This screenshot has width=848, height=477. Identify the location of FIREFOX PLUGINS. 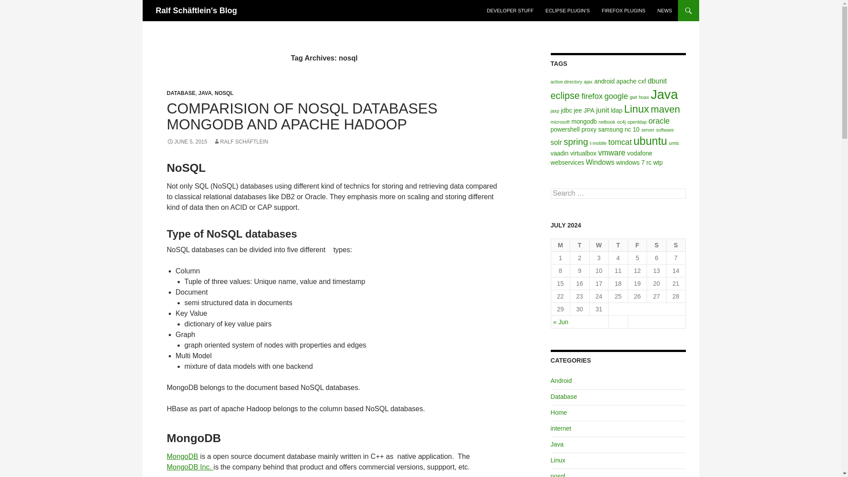
(623, 11).